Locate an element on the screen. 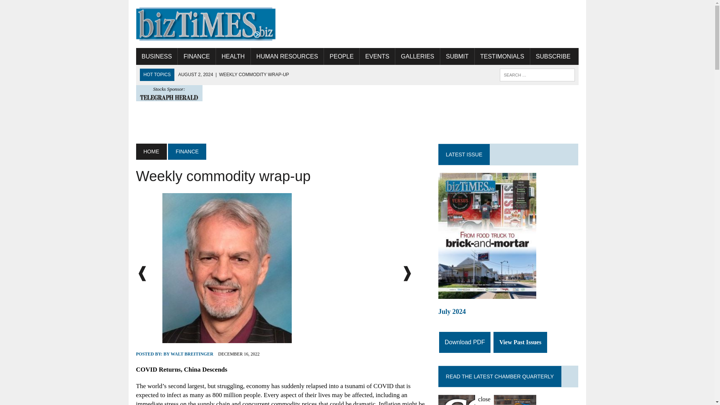  FINANCE is located at coordinates (187, 151).